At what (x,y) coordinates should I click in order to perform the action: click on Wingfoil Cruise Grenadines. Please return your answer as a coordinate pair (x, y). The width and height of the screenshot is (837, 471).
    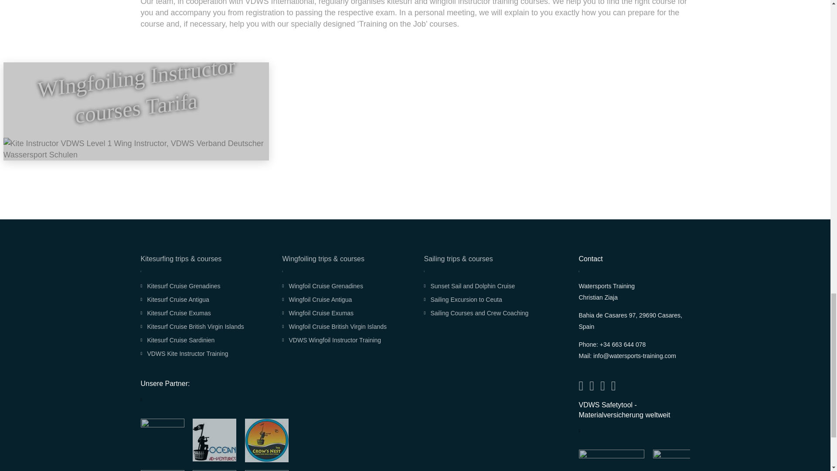
    Looking at the image, I should click on (322, 286).